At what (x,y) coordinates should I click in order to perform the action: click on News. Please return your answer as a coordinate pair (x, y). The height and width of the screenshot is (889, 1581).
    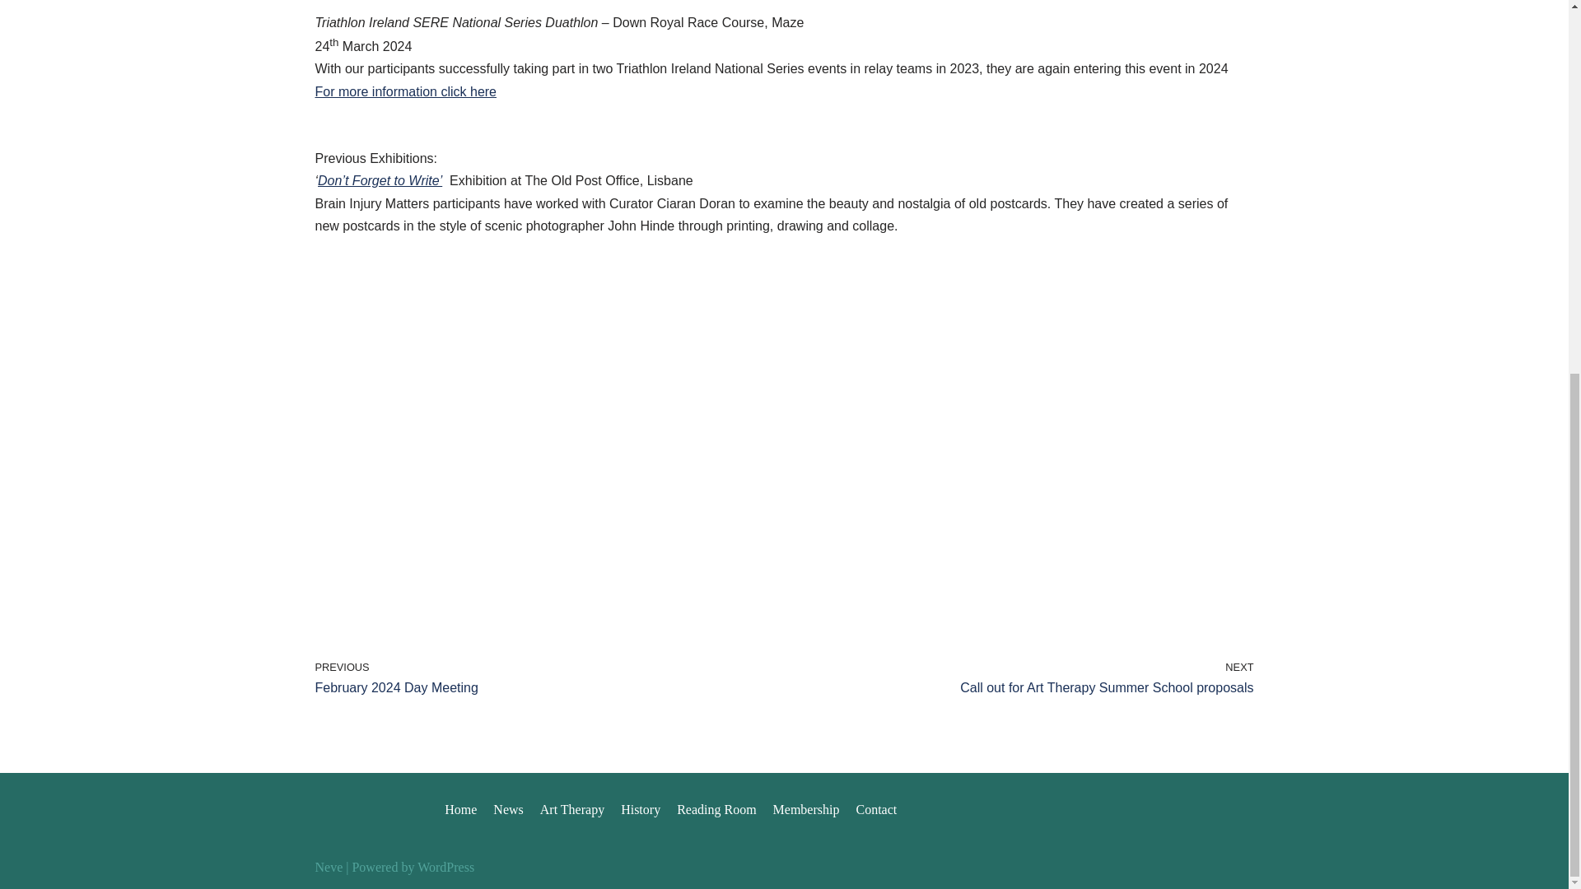
    Looking at the image, I should click on (508, 809).